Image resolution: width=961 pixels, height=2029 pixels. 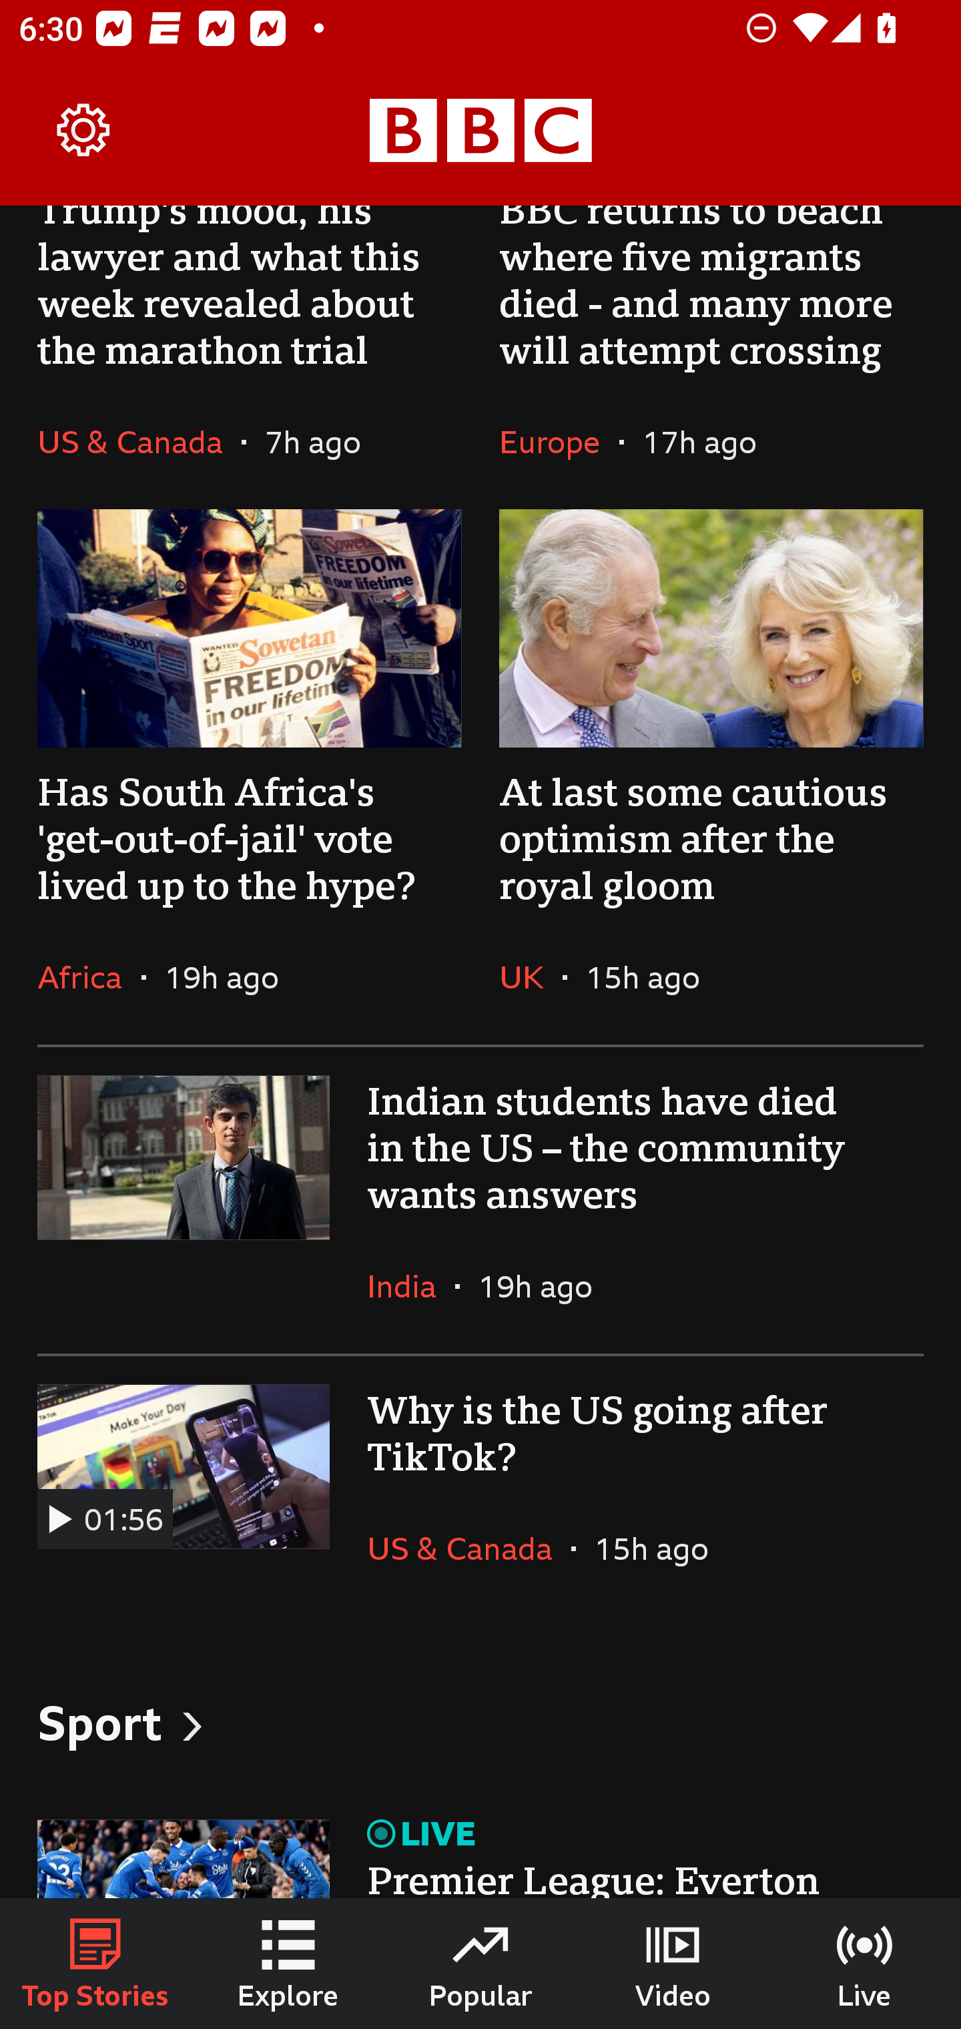 What do you see at coordinates (89, 976) in the screenshot?
I see `Africa In the section Africa` at bounding box center [89, 976].